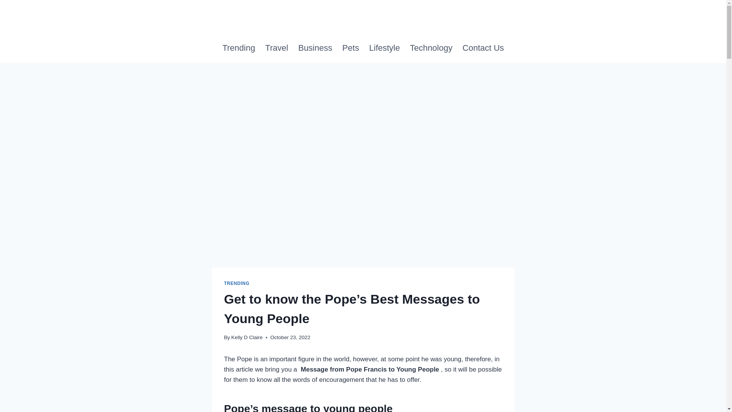 This screenshot has height=412, width=732. I want to click on Travel, so click(276, 48).